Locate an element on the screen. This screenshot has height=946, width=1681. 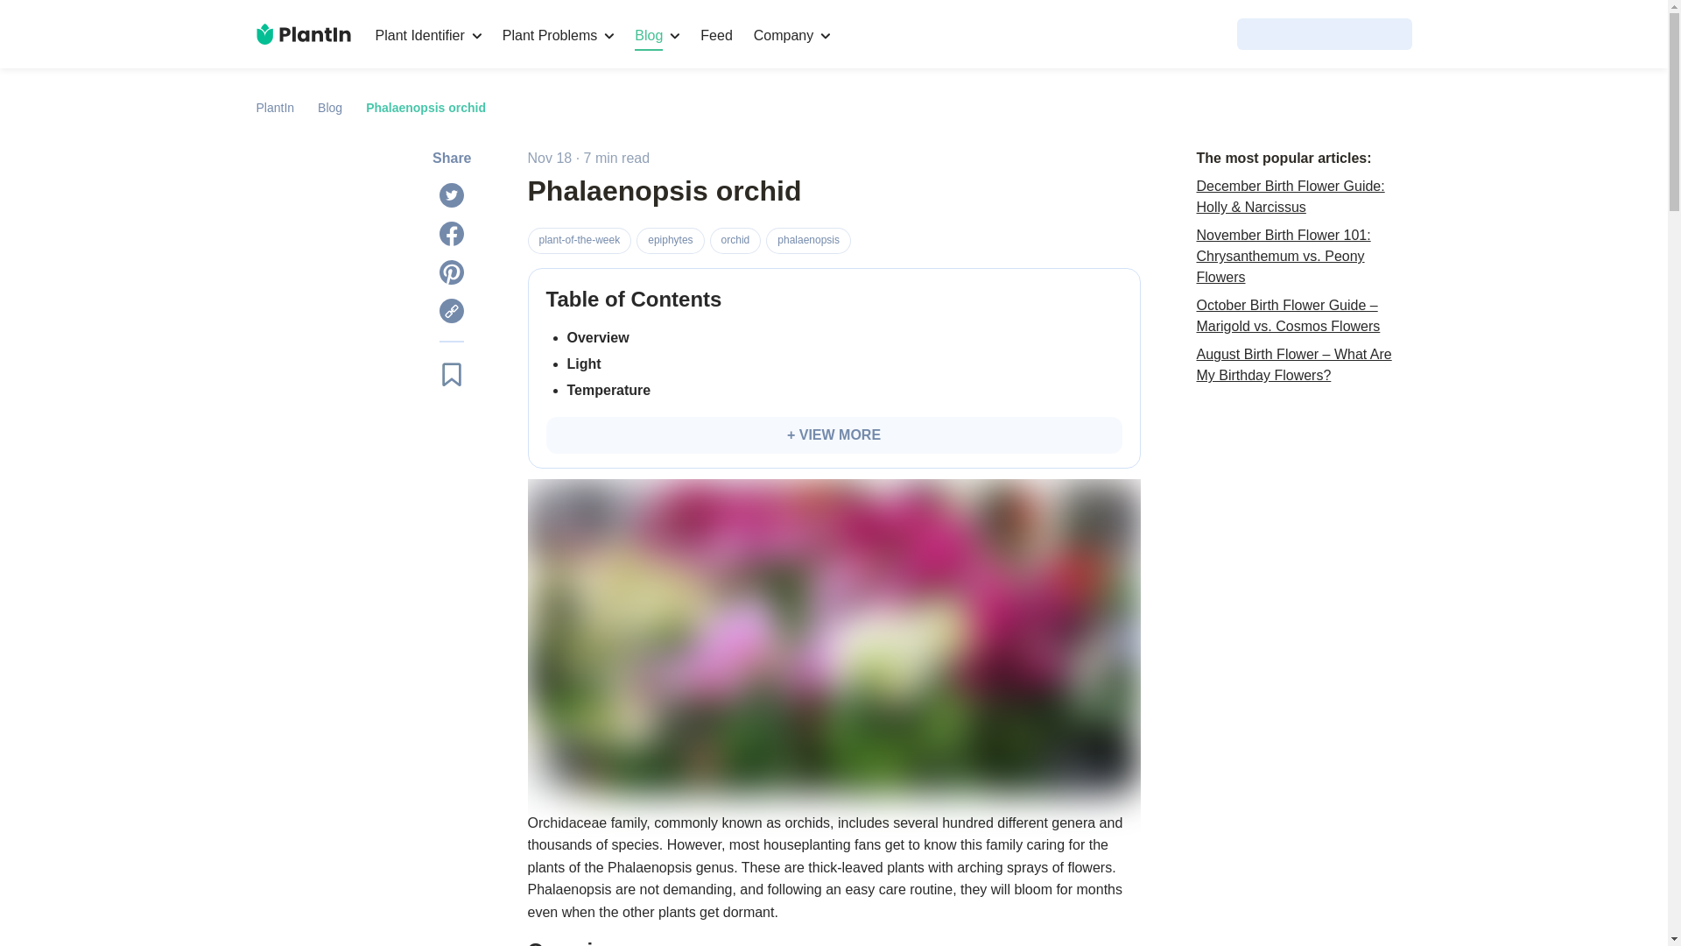
Twitter is located at coordinates (451, 194).